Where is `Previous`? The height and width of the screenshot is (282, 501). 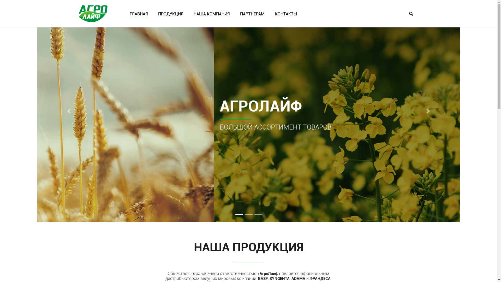 Previous is located at coordinates (69, 111).